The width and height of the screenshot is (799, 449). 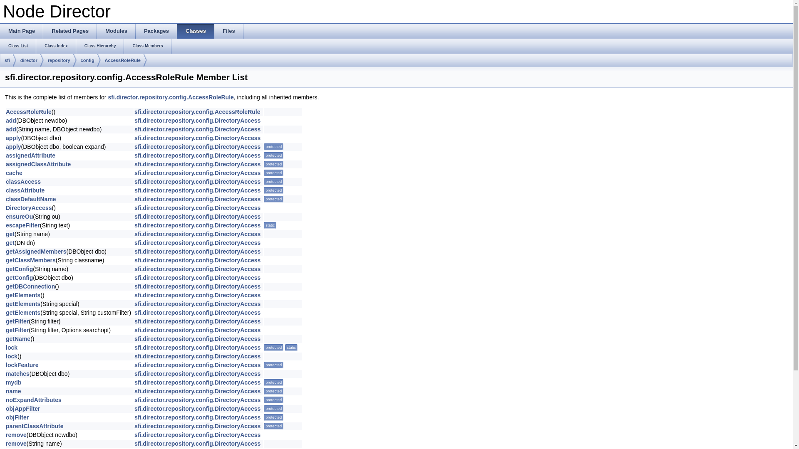 I want to click on sfi.director.repository.config.DirectoryAccess, so click(x=197, y=155).